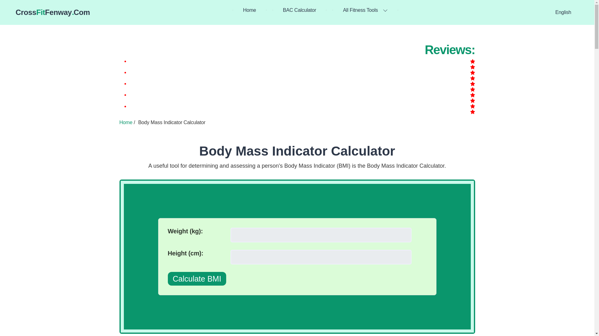 The width and height of the screenshot is (599, 336). Describe the element at coordinates (299, 10) in the screenshot. I see `BAC Calculator` at that location.